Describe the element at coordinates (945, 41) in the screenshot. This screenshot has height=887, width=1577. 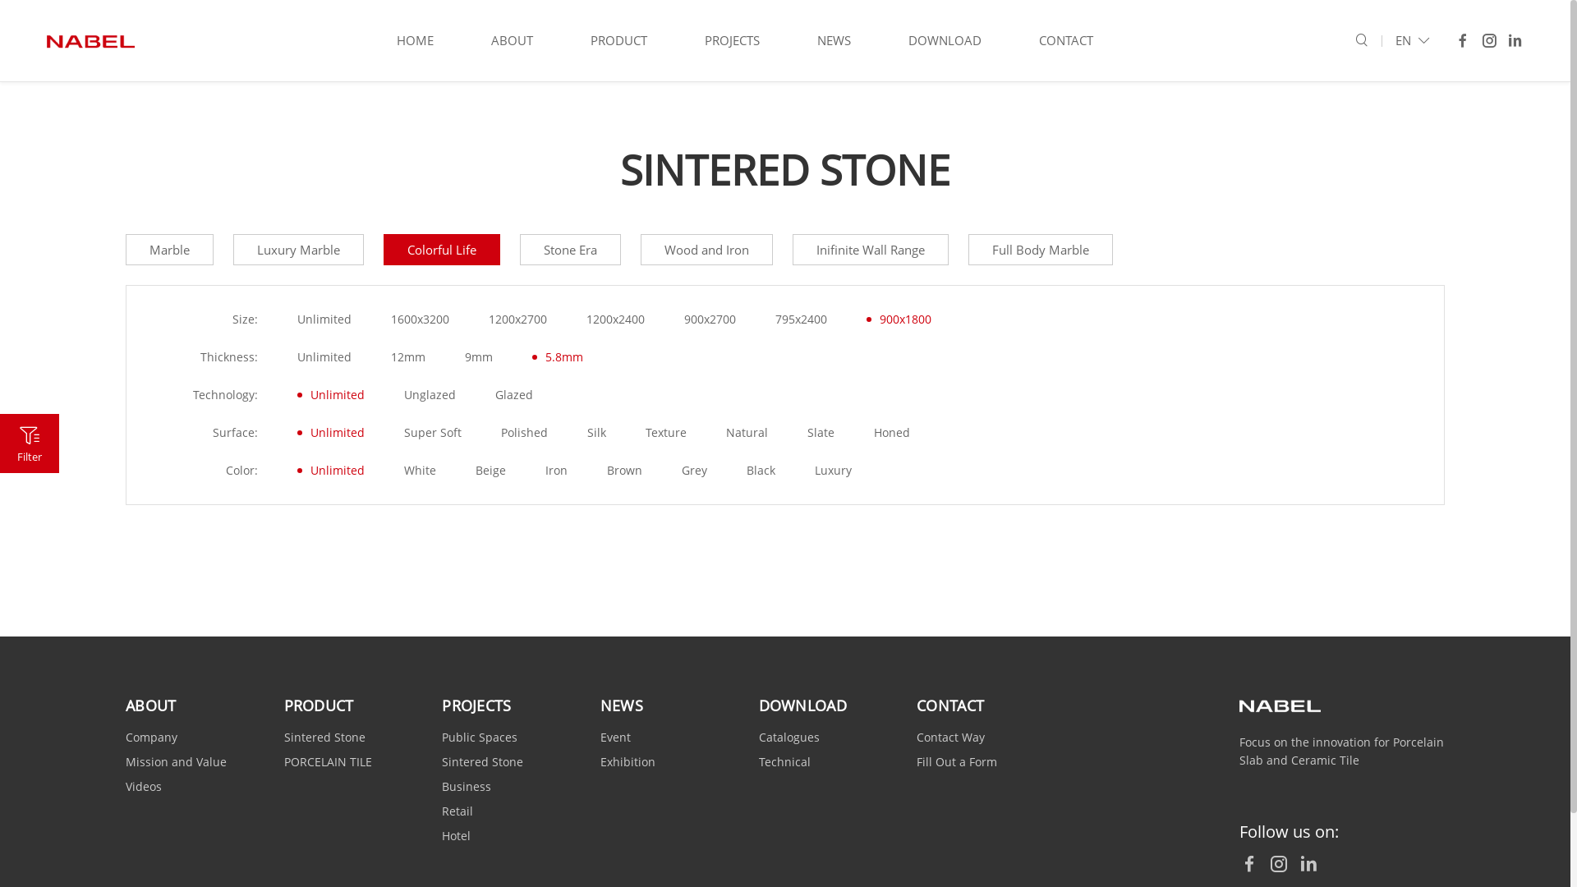
I see `DOWNLOAD` at that location.